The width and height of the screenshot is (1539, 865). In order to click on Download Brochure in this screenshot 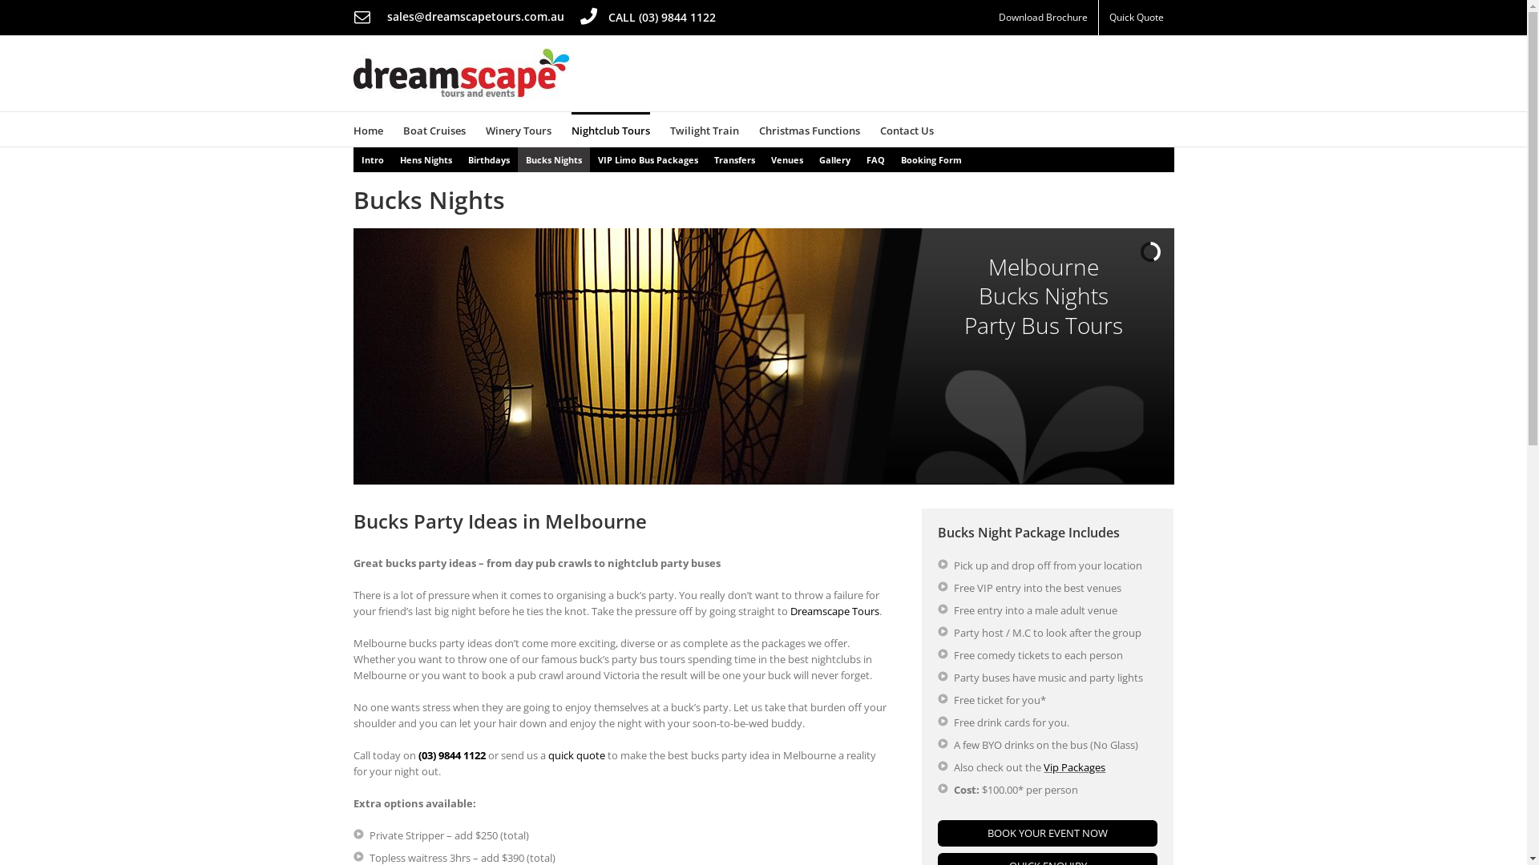, I will do `click(1042, 18)`.